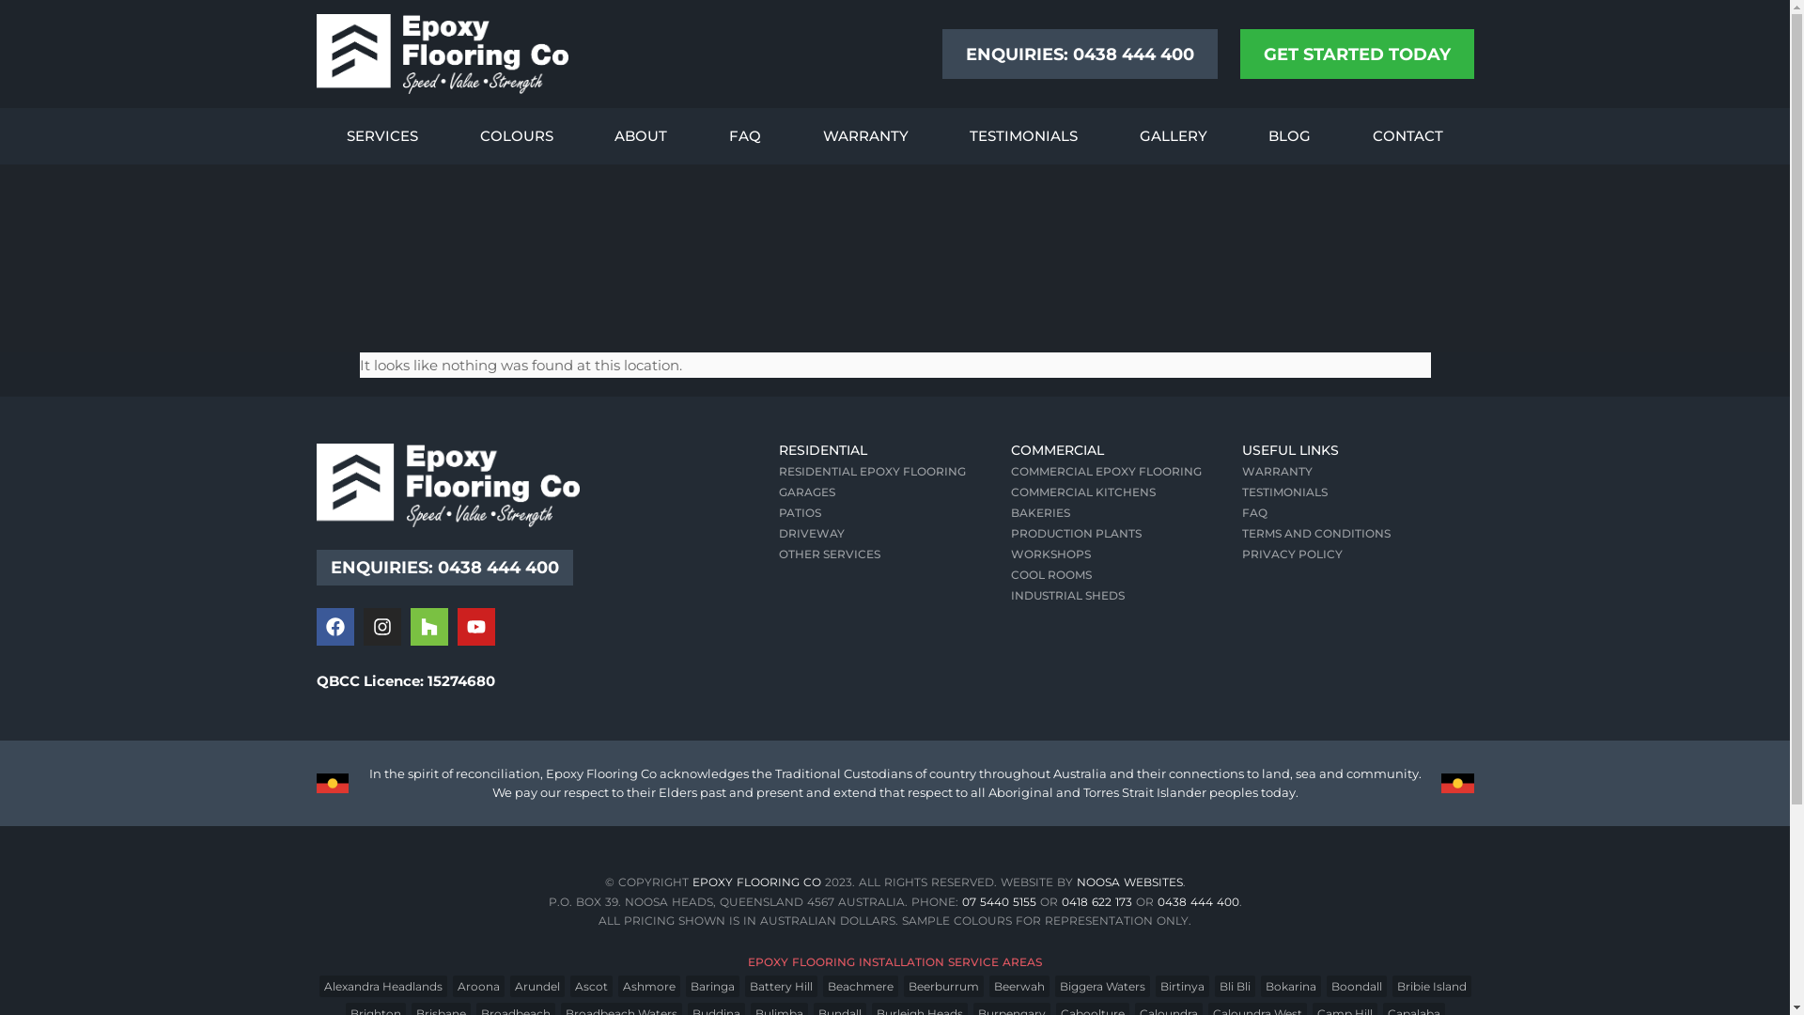 The image size is (1804, 1015). Describe the element at coordinates (1127, 534) in the screenshot. I see `PRODUCTION PLANTS` at that location.